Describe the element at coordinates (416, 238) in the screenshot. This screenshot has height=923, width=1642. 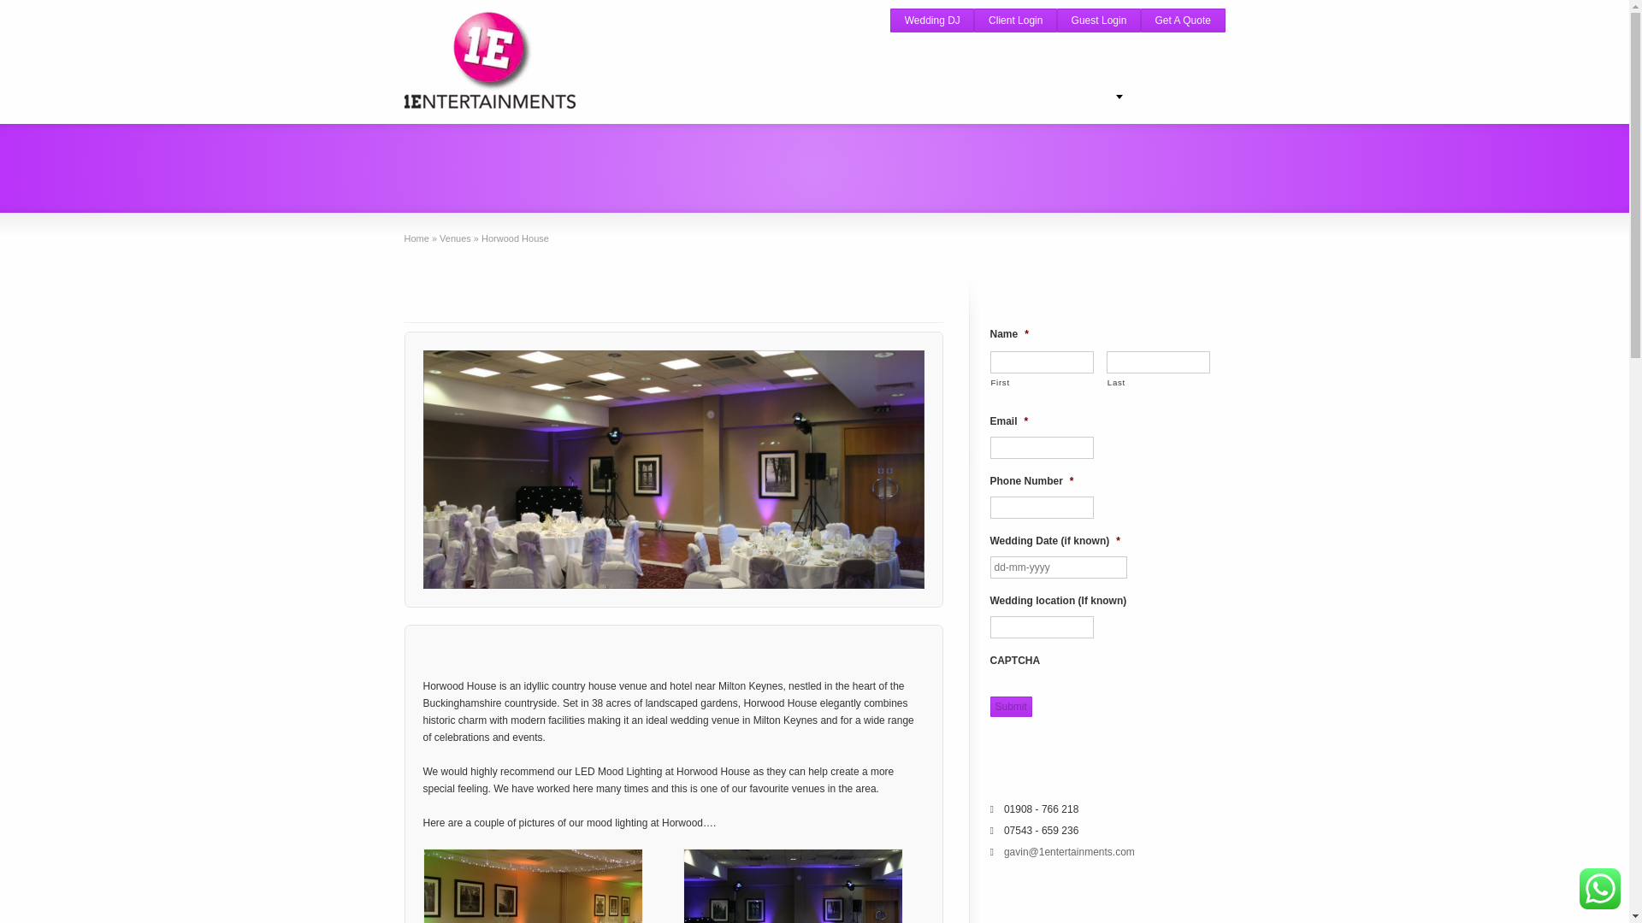
I see `Home` at that location.